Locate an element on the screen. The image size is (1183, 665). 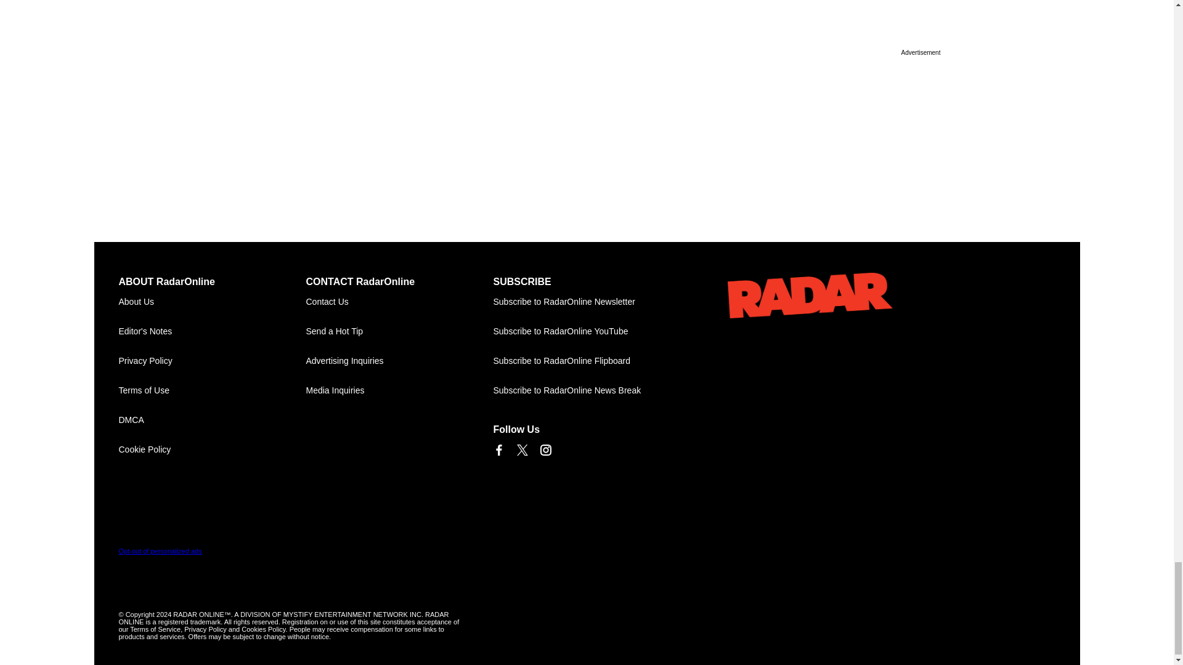
Subscribe is located at coordinates (587, 302).